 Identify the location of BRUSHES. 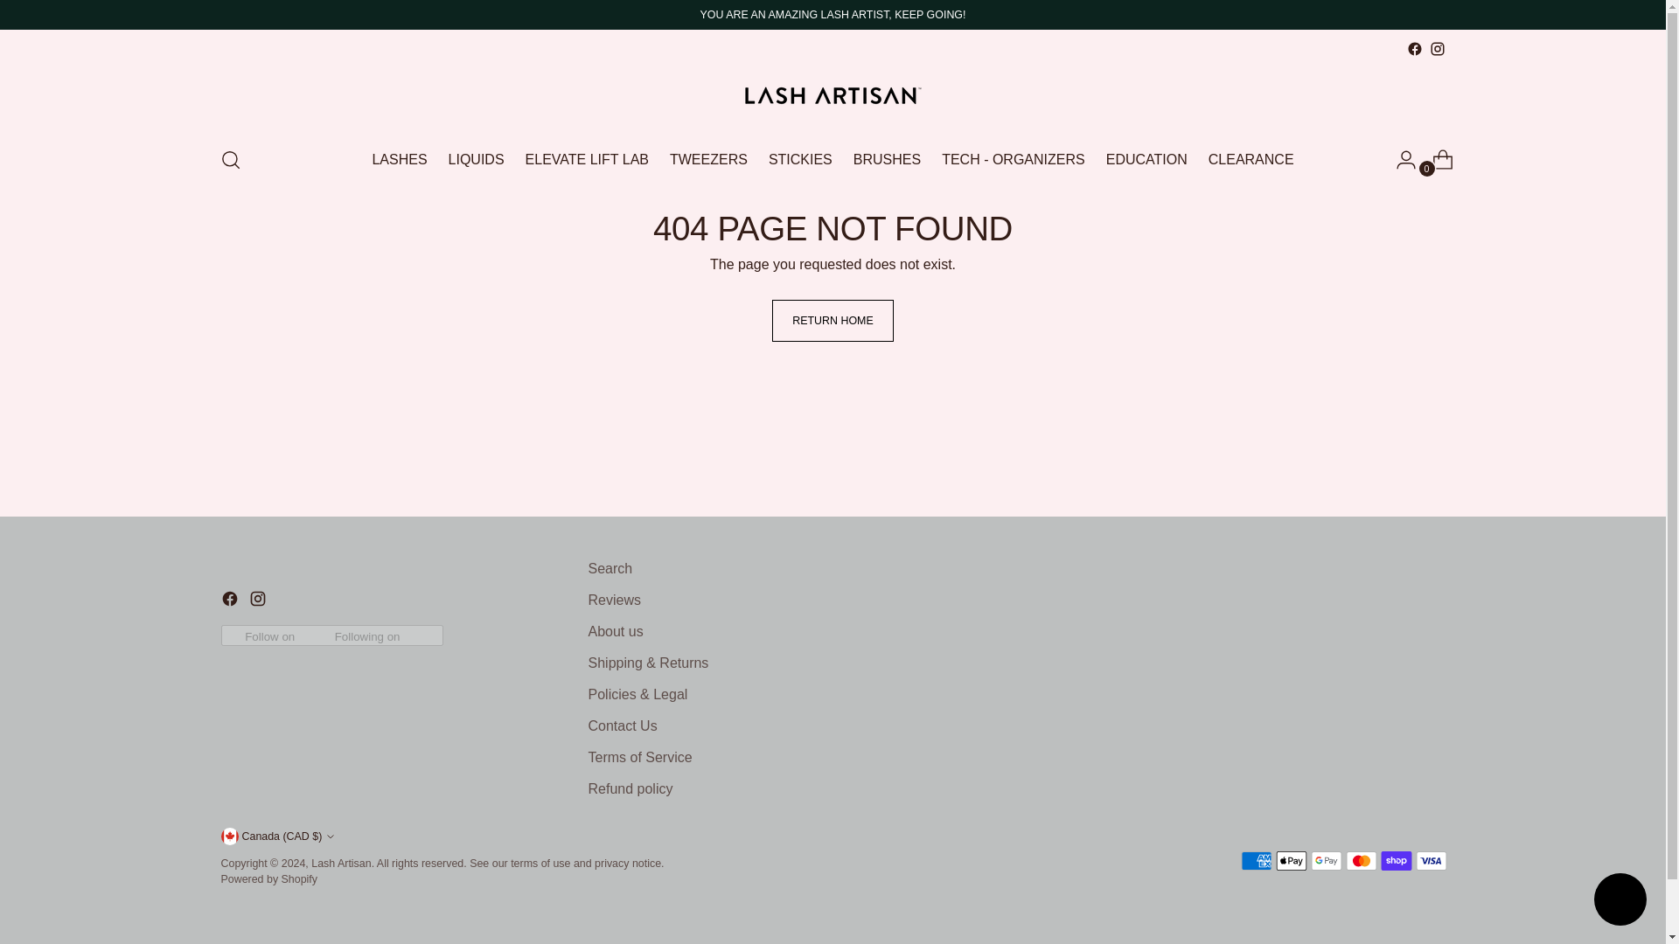
(887, 159).